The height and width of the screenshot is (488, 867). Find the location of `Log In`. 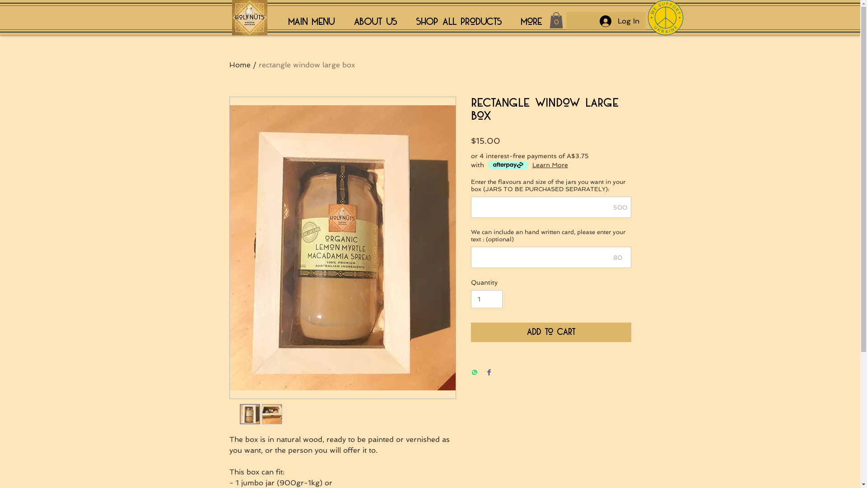

Log In is located at coordinates (620, 21).